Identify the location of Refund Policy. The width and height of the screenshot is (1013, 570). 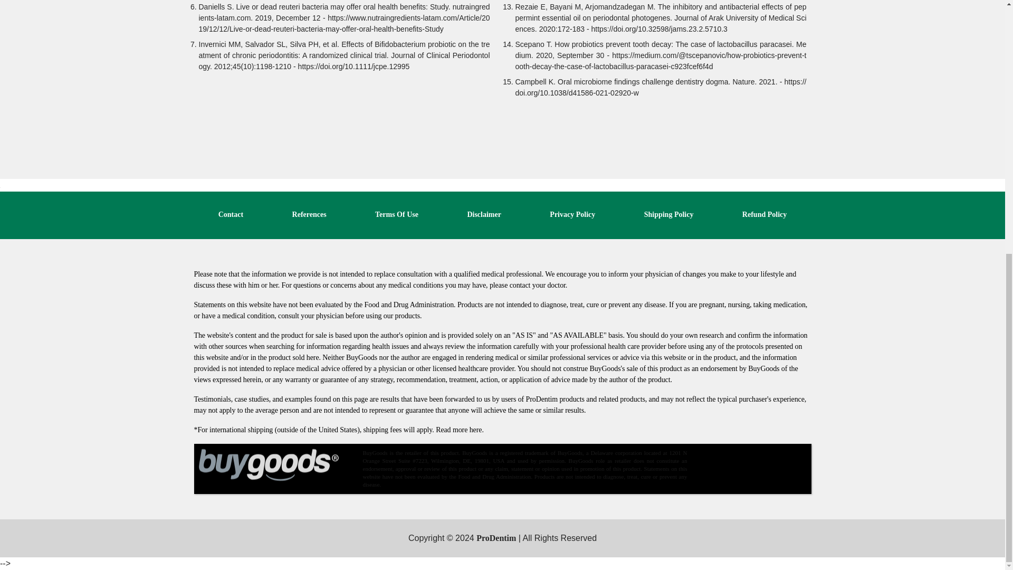
(764, 214).